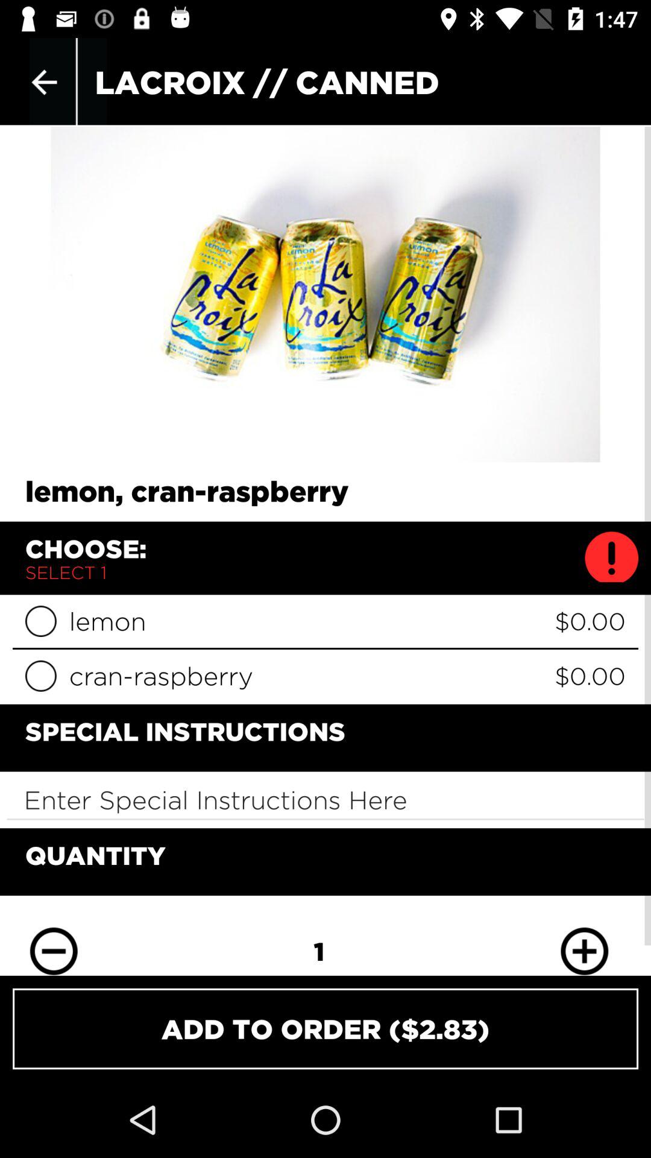  Describe the element at coordinates (44, 82) in the screenshot. I see `press the item at the top left corner` at that location.